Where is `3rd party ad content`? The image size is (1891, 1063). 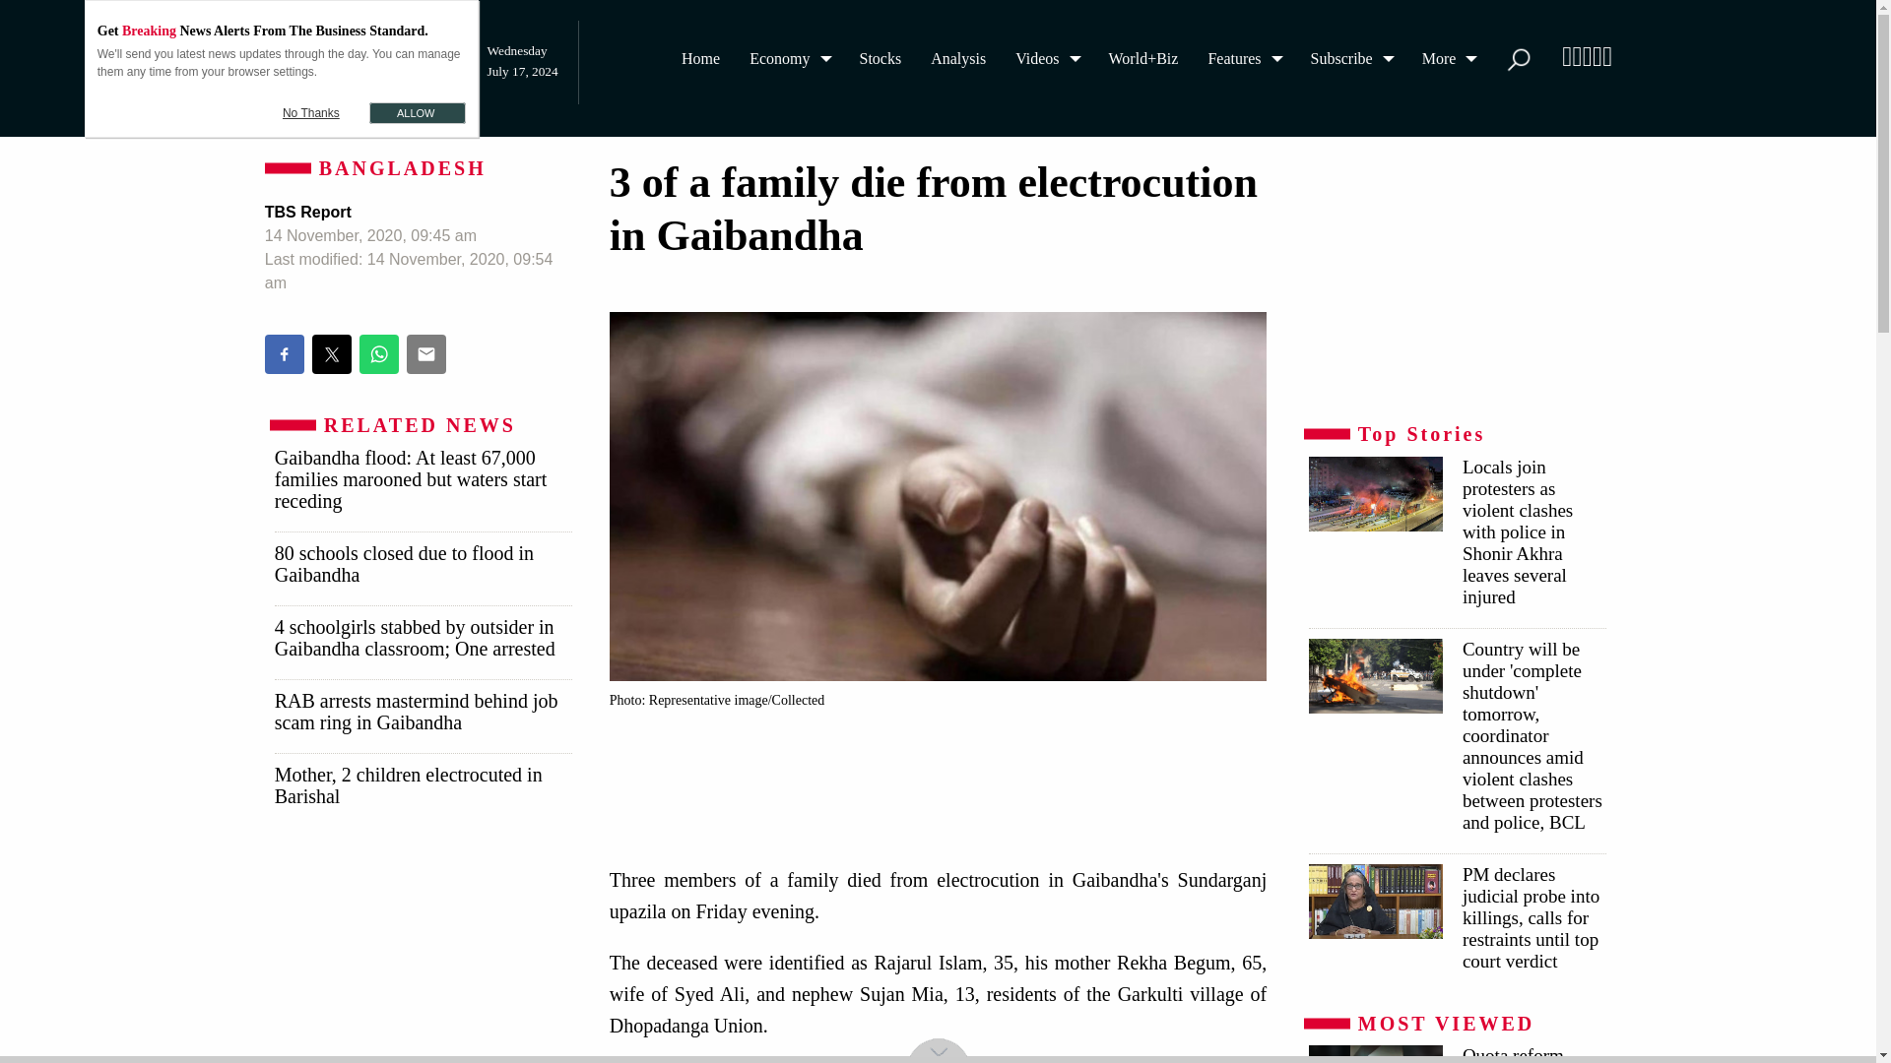 3rd party ad content is located at coordinates (944, 774).